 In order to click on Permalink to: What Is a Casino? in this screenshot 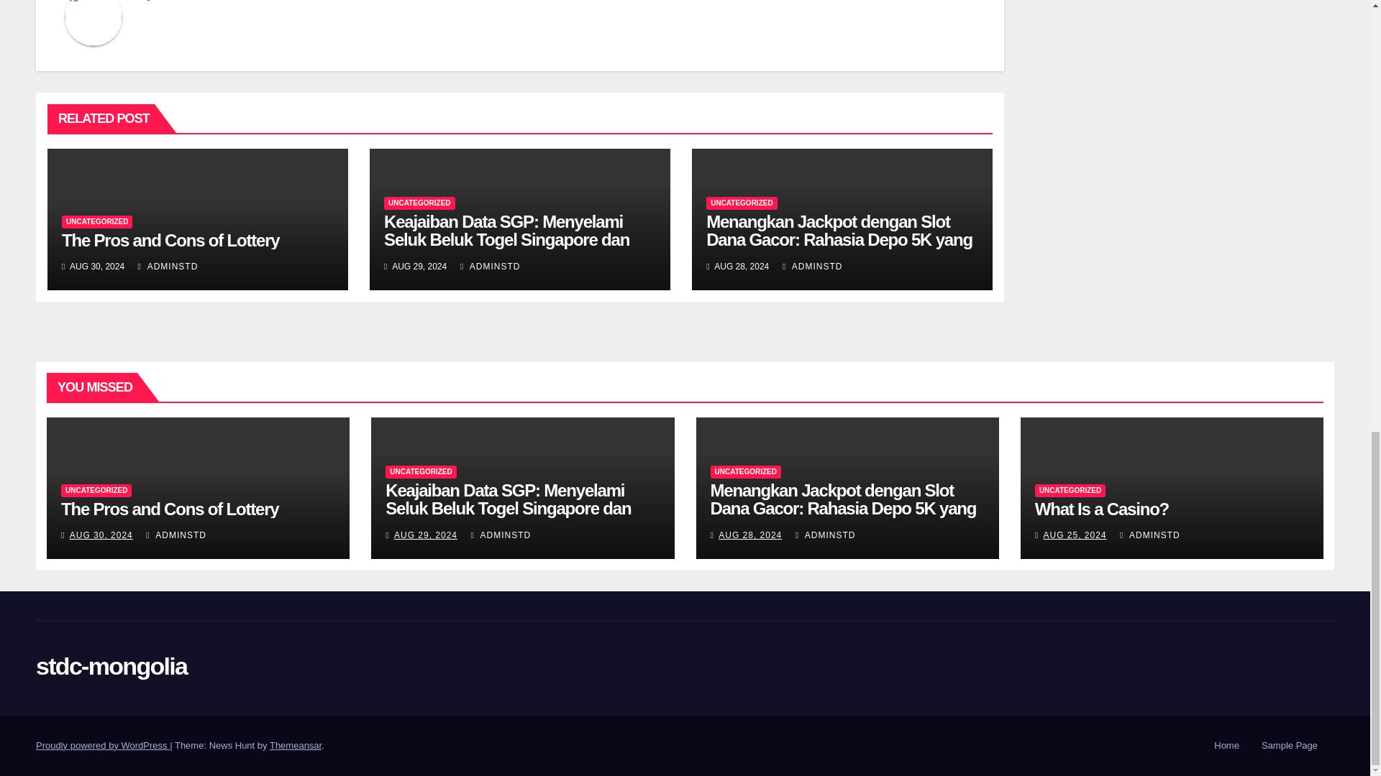, I will do `click(1101, 509)`.